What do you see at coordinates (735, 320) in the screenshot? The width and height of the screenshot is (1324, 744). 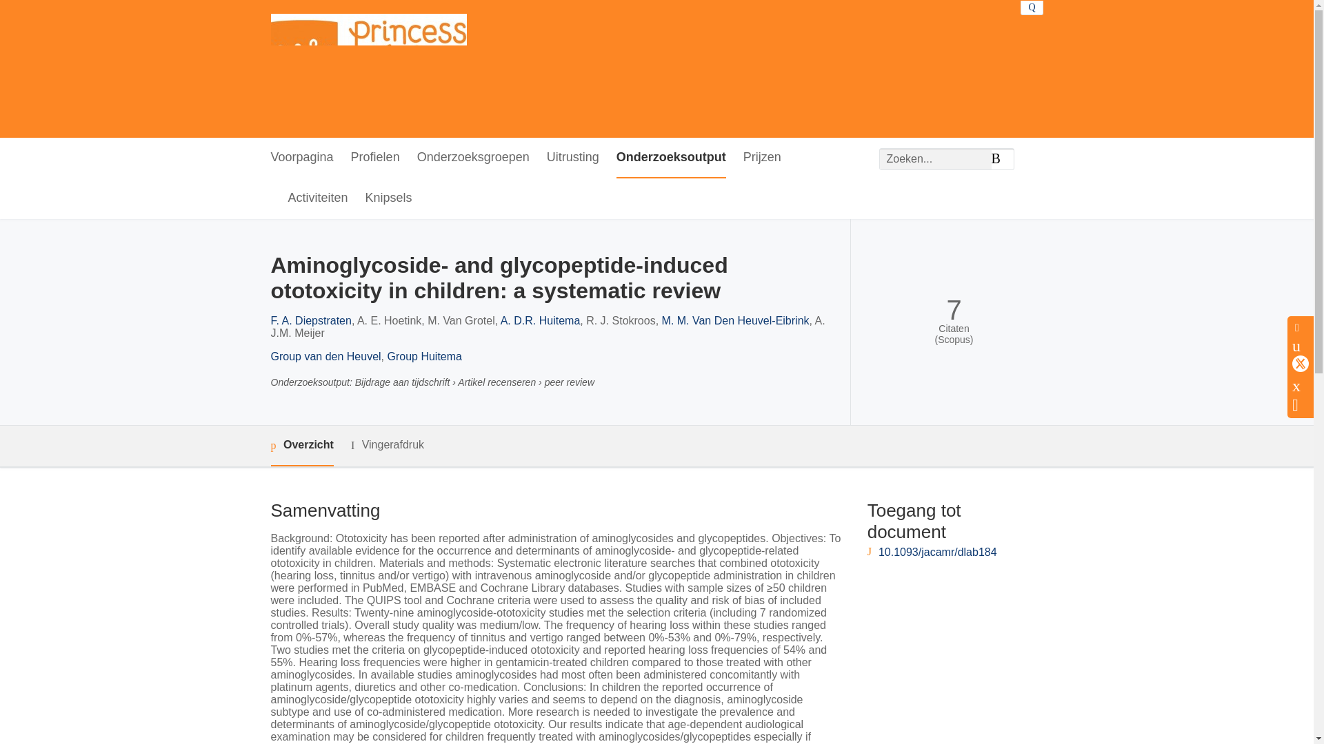 I see `M. M. Van Den Heuvel-Eibrink` at bounding box center [735, 320].